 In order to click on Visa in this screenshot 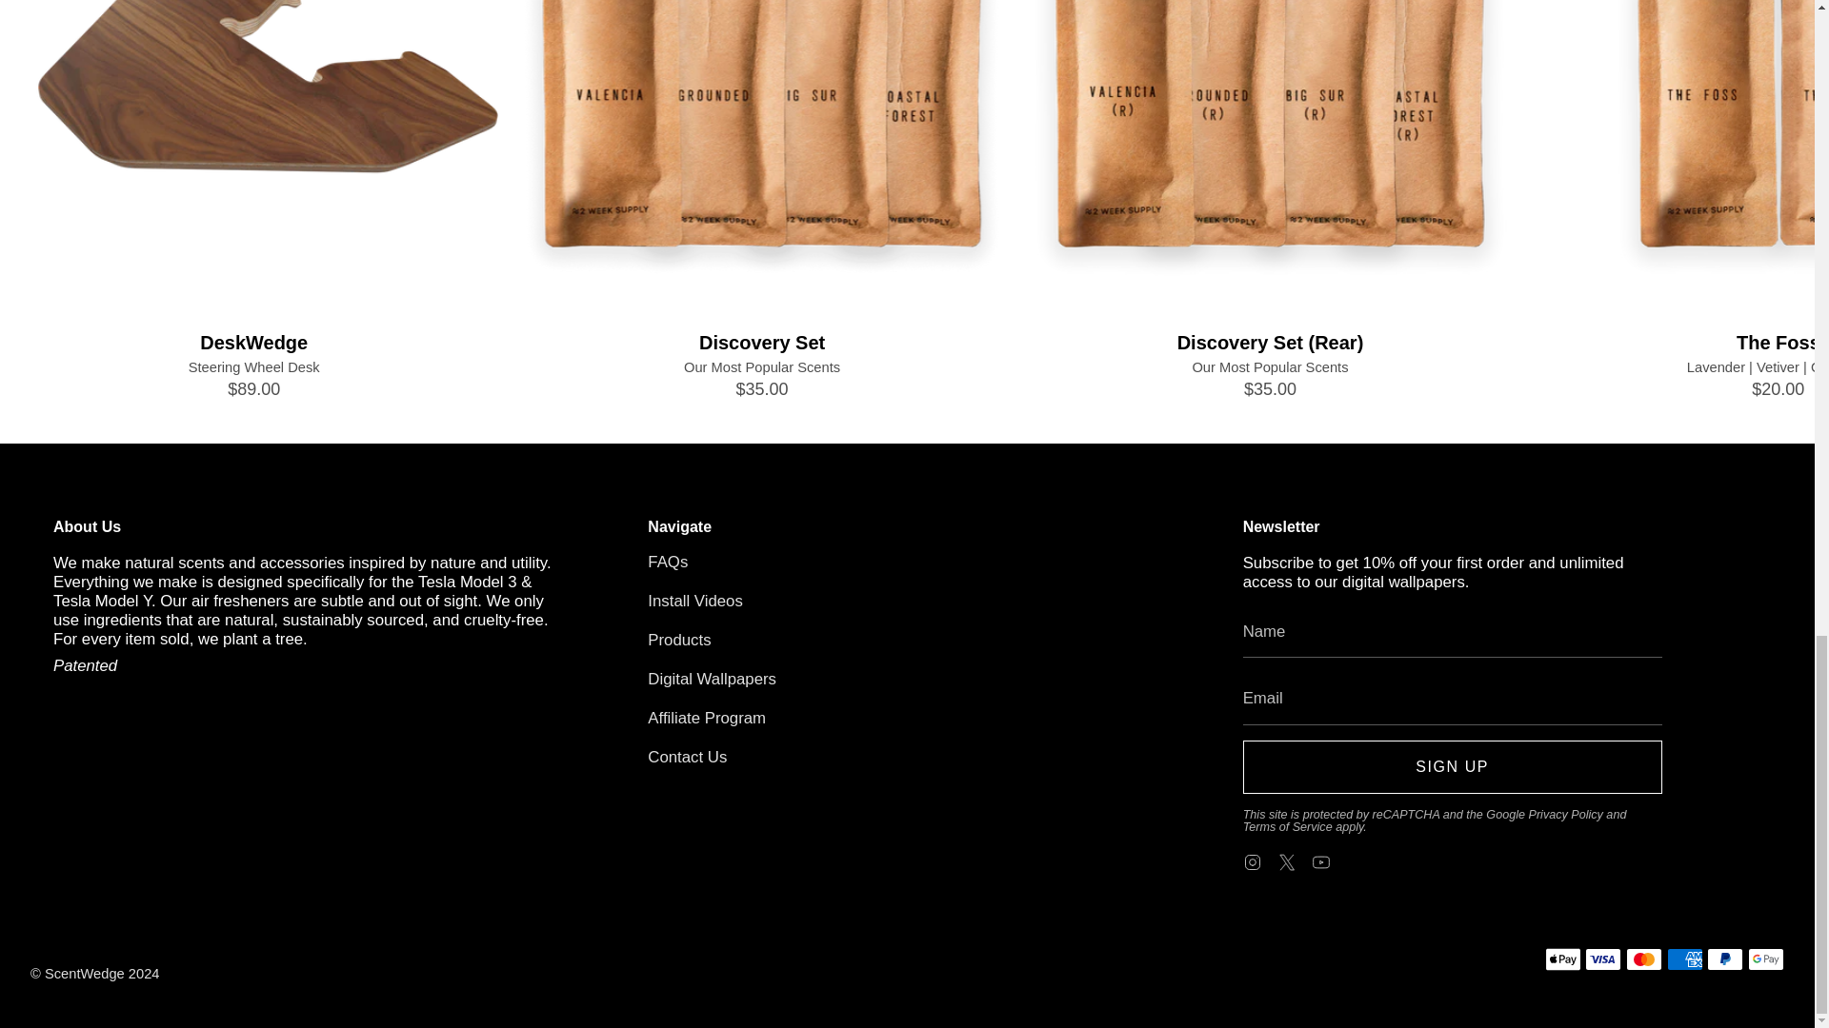, I will do `click(1602, 959)`.